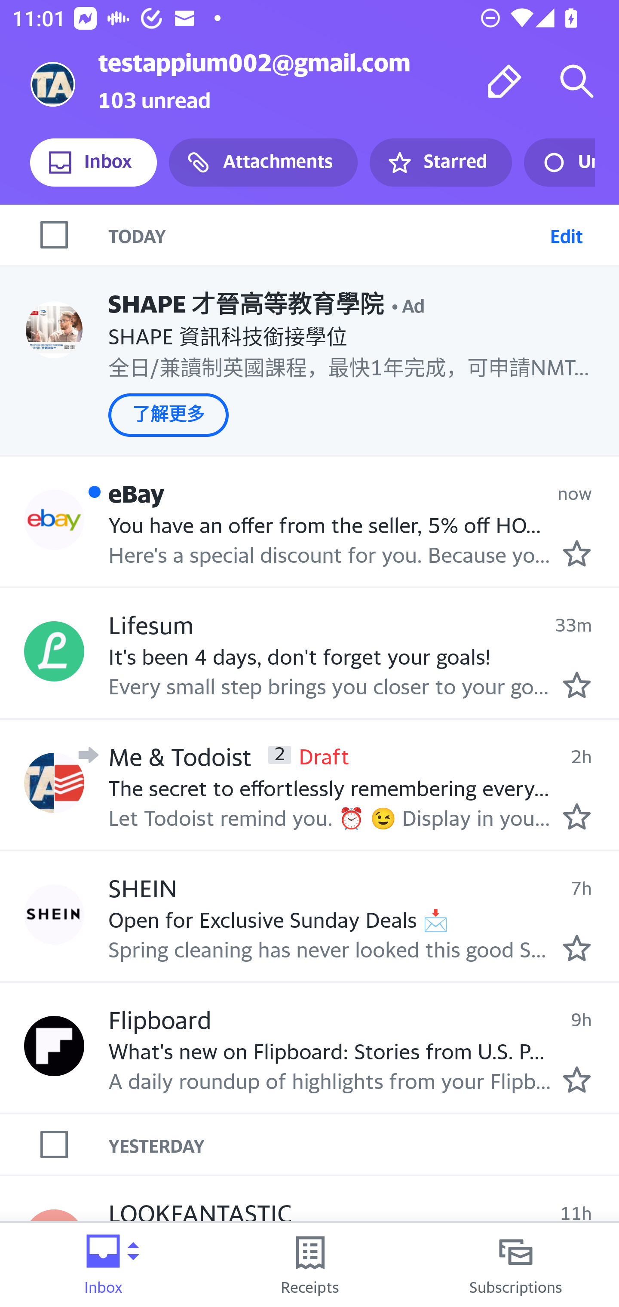  What do you see at coordinates (577, 684) in the screenshot?
I see `Mark as starred.` at bounding box center [577, 684].